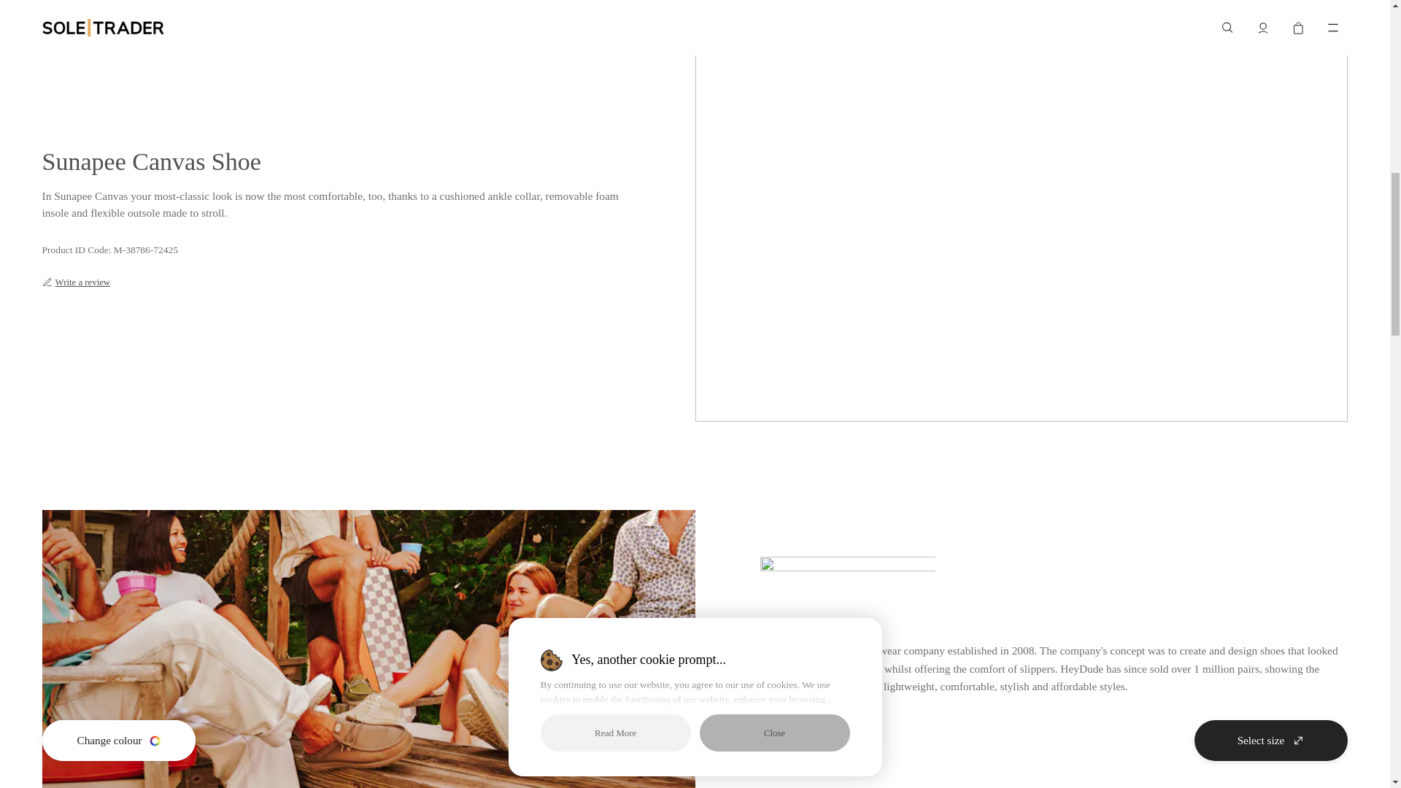 The image size is (1401, 788). What do you see at coordinates (76, 282) in the screenshot?
I see `Write a review` at bounding box center [76, 282].